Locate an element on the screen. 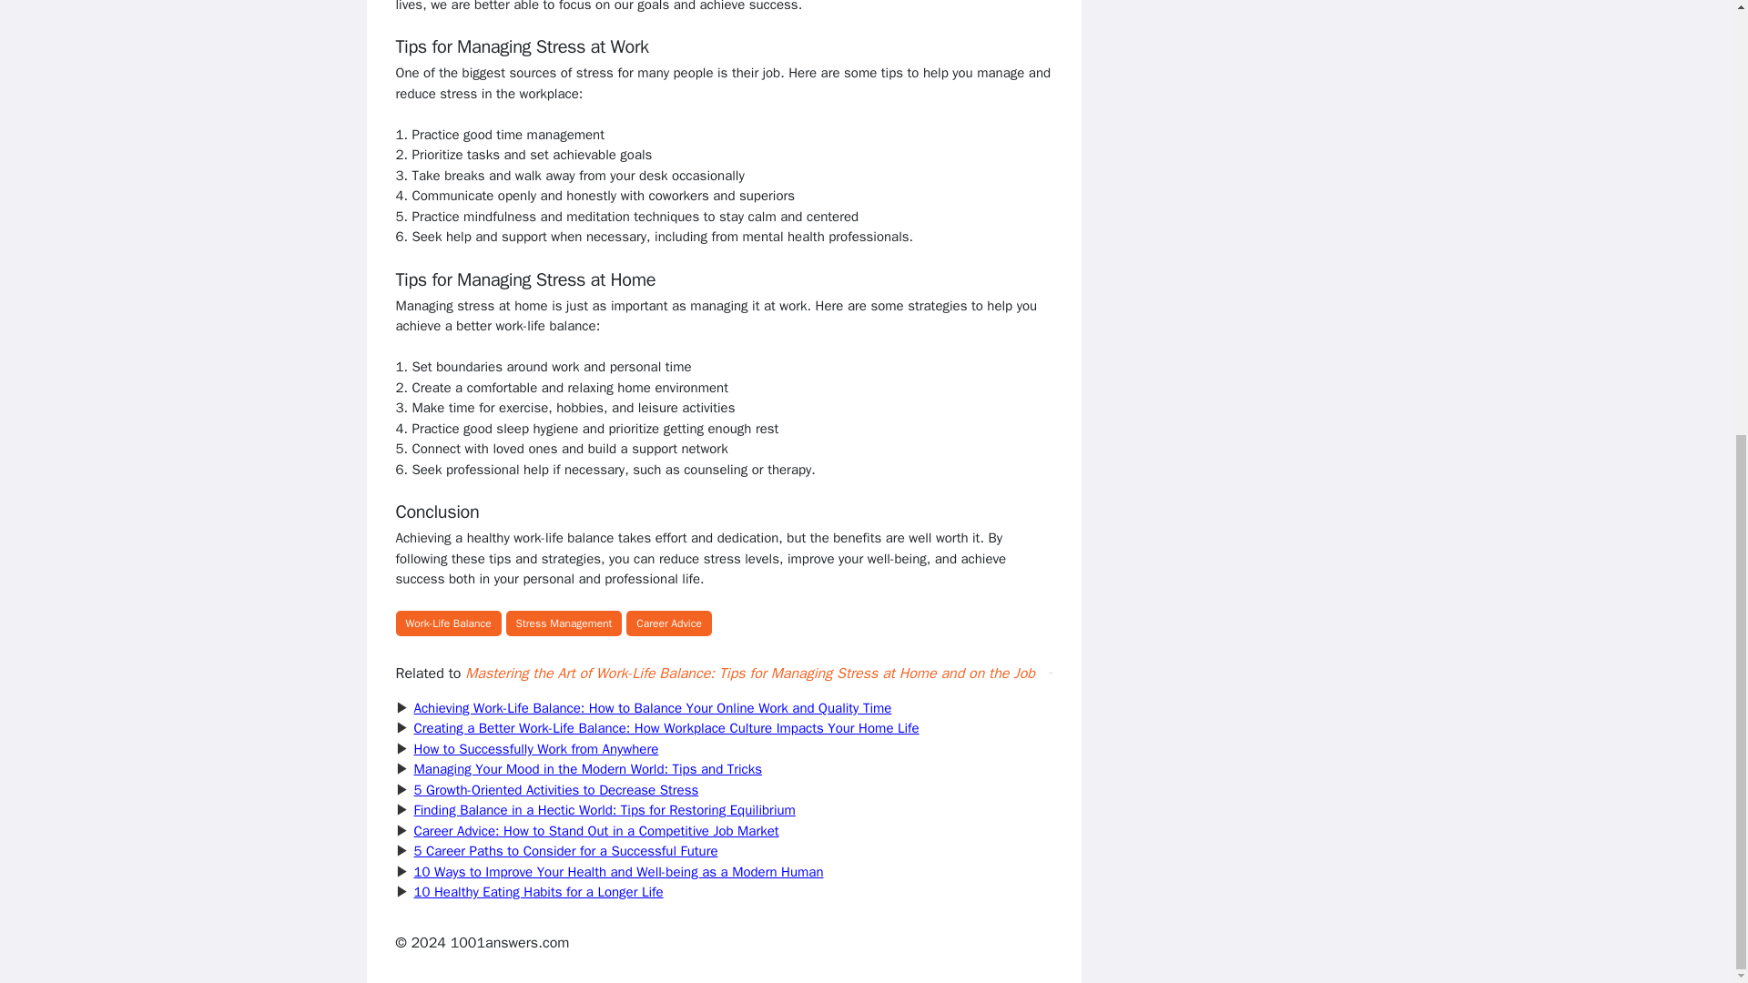 Image resolution: width=1748 pixels, height=983 pixels. Work-Life Balance is located at coordinates (447, 623).